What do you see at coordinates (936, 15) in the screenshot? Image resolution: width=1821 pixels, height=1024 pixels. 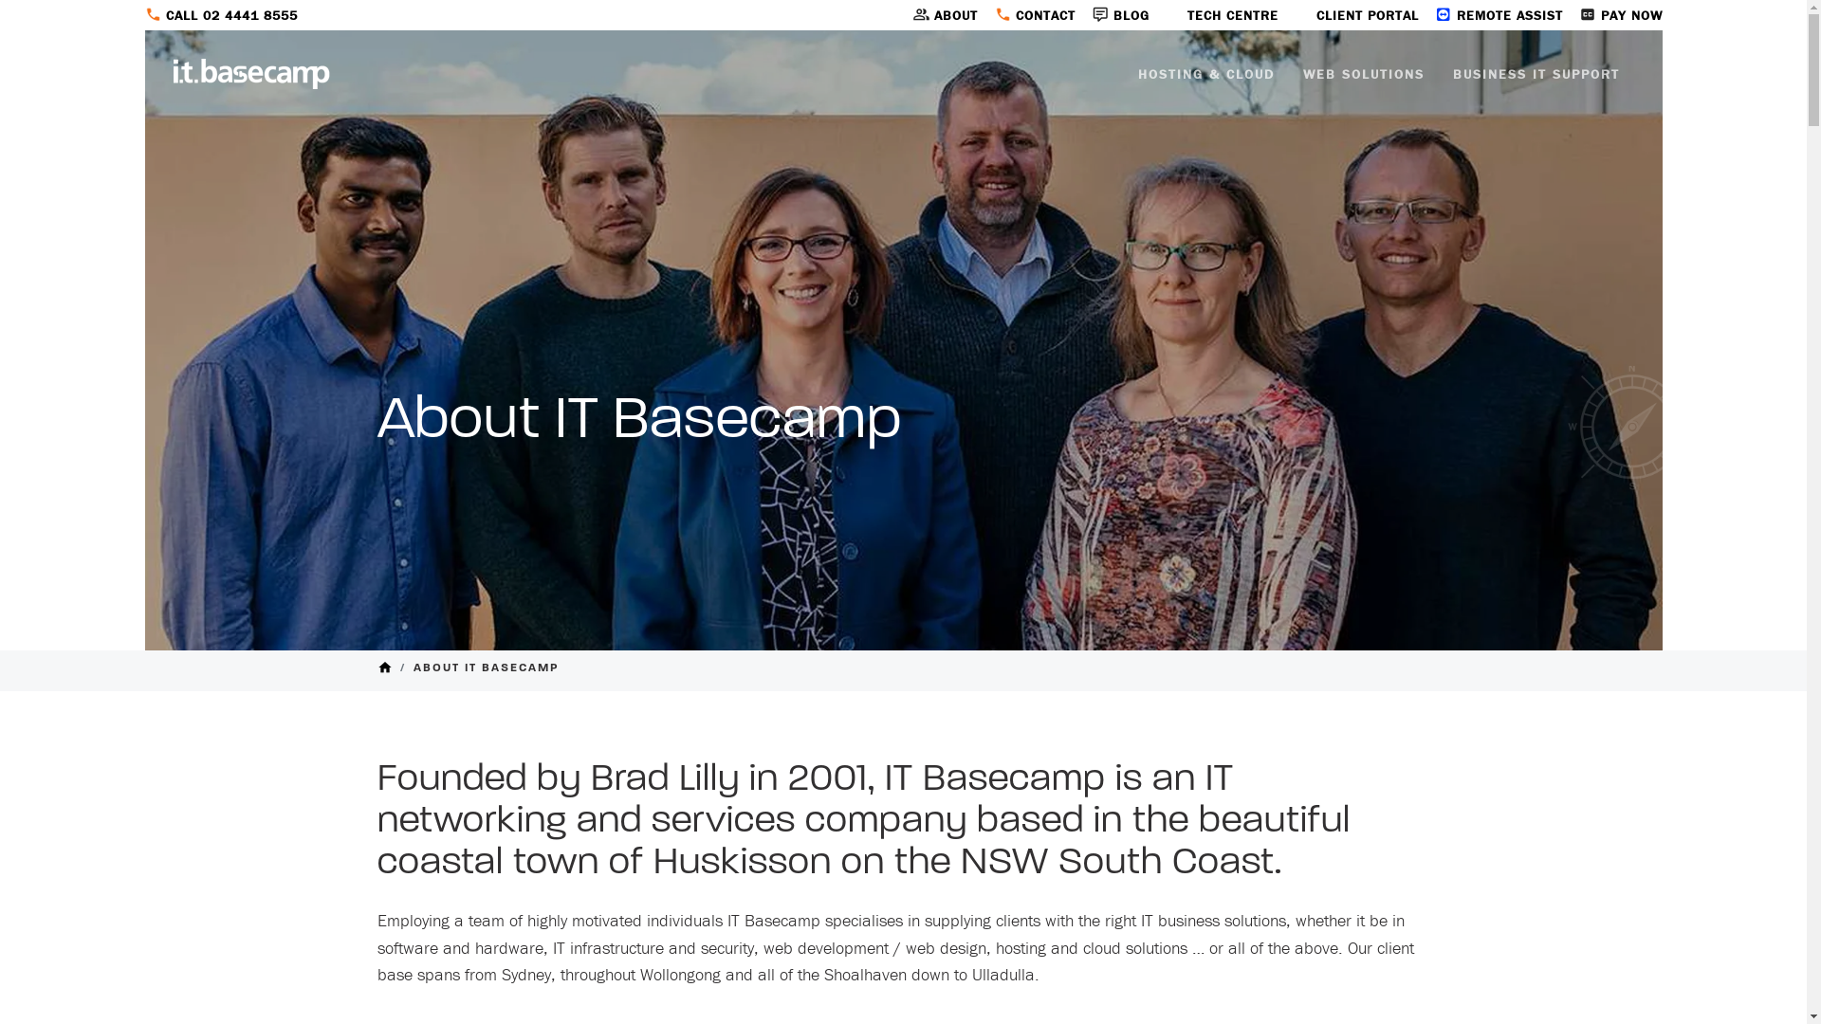 I see `ABOUT` at bounding box center [936, 15].